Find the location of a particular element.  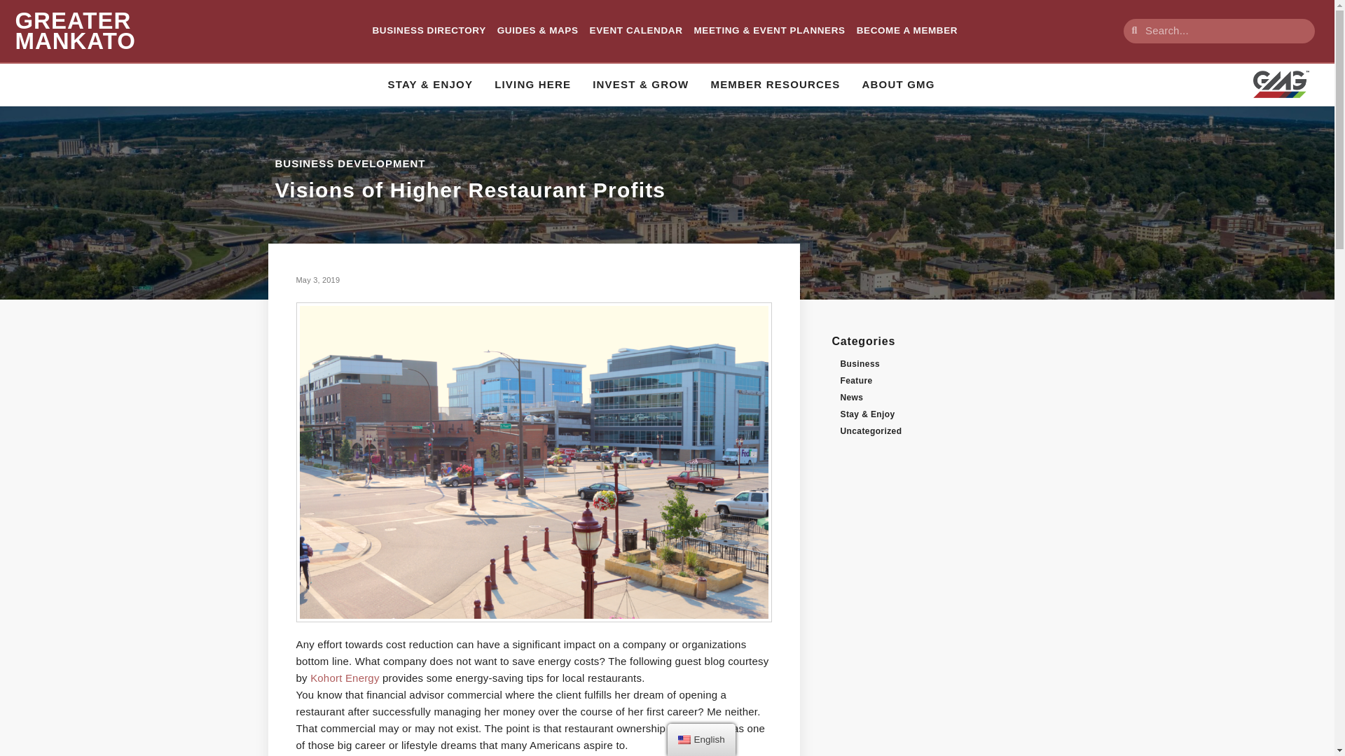

BUSINESS DIRECTORY is located at coordinates (429, 31).